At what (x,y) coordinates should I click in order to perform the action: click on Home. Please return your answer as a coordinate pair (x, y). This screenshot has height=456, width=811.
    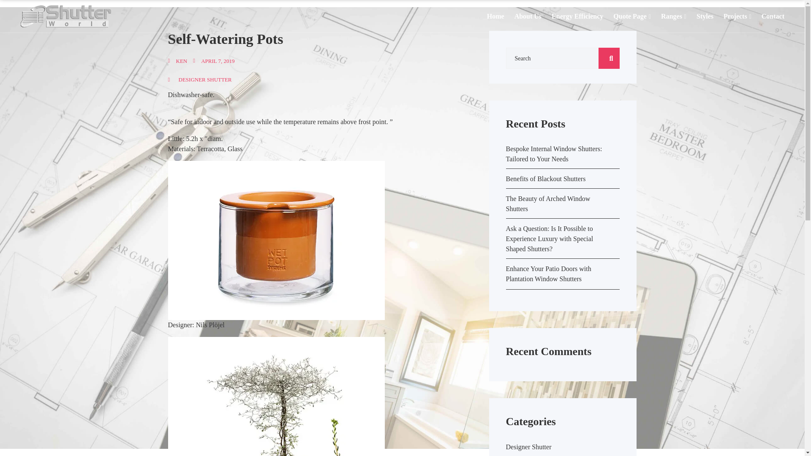
    Looking at the image, I should click on (496, 16).